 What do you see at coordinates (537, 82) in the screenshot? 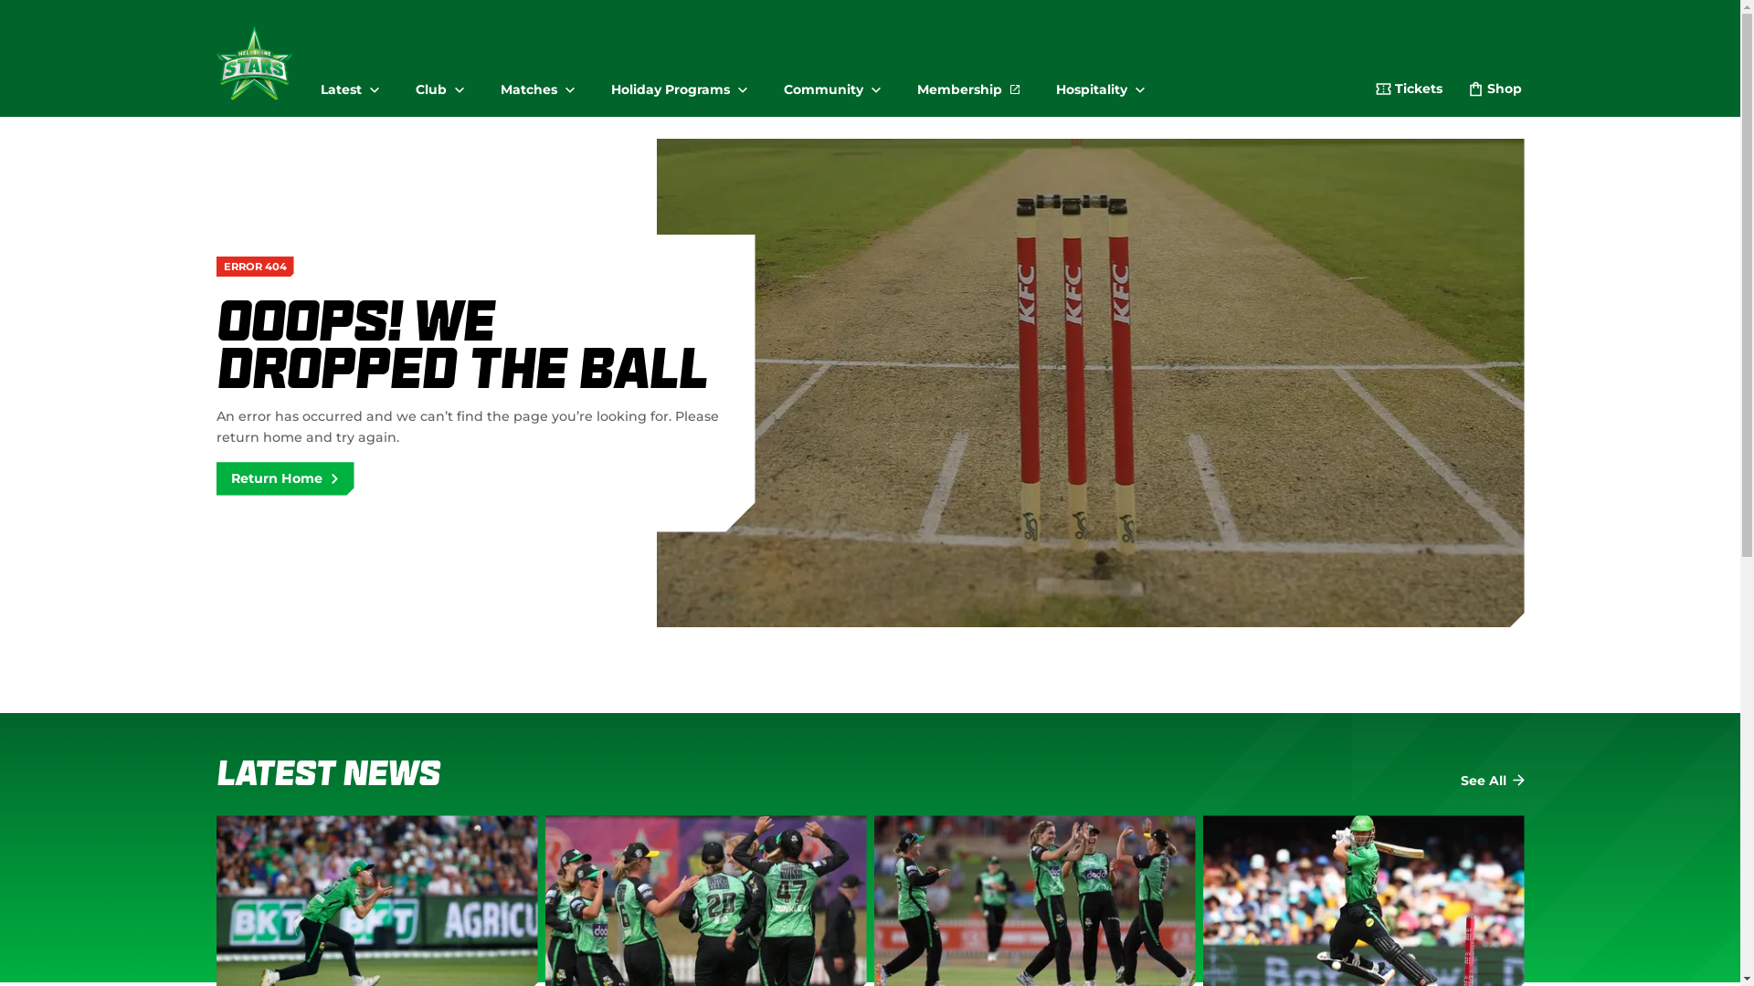
I see `Matches` at bounding box center [537, 82].